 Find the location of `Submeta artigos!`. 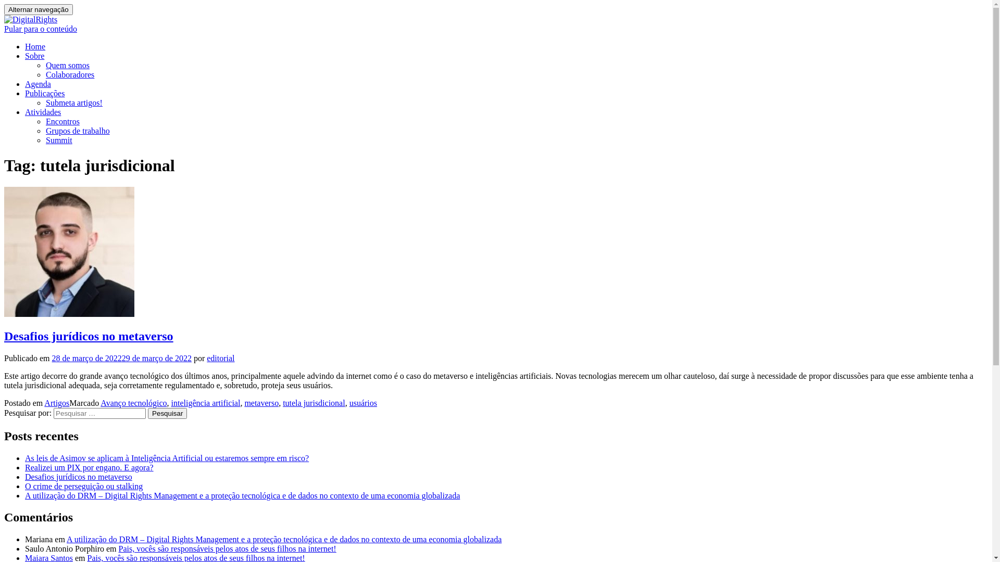

Submeta artigos! is located at coordinates (74, 103).